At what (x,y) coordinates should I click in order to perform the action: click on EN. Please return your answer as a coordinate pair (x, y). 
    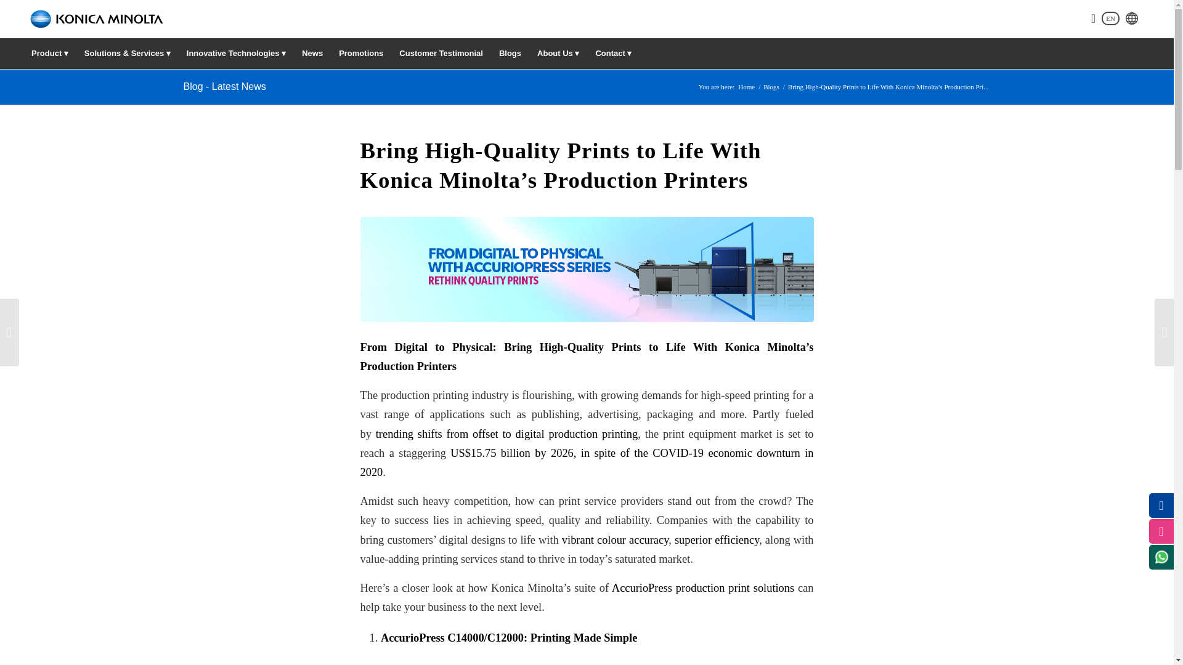
    Looking at the image, I should click on (1110, 18).